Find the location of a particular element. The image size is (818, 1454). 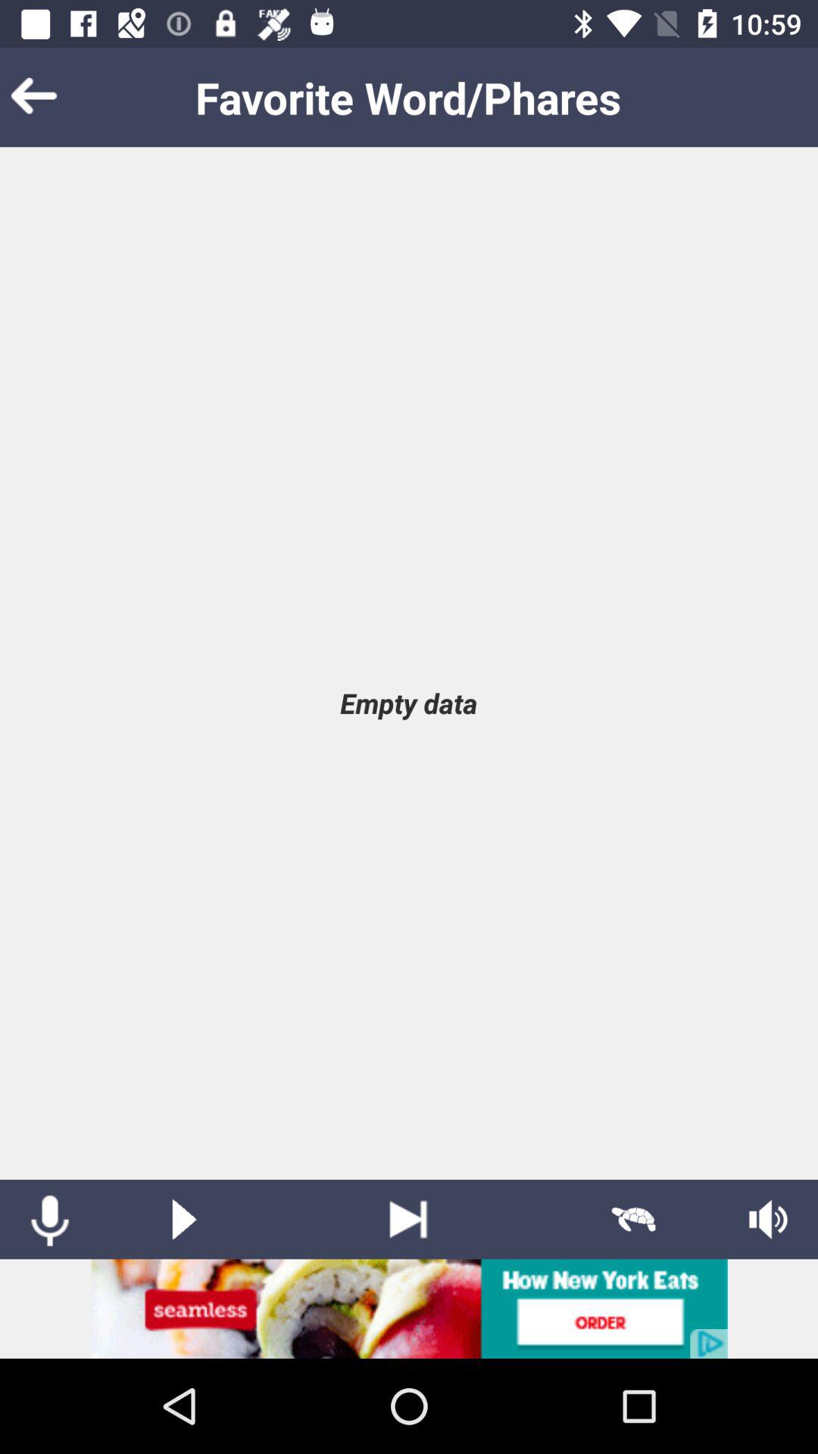

voice commands is located at coordinates (50, 1219).